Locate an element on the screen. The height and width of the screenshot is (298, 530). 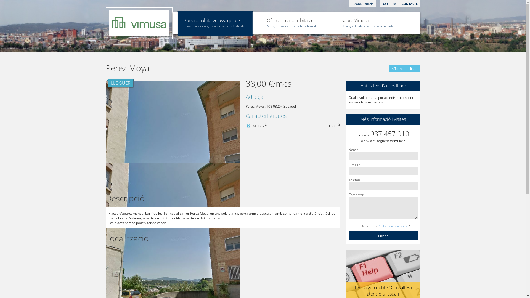
Esp is located at coordinates (394, 4).